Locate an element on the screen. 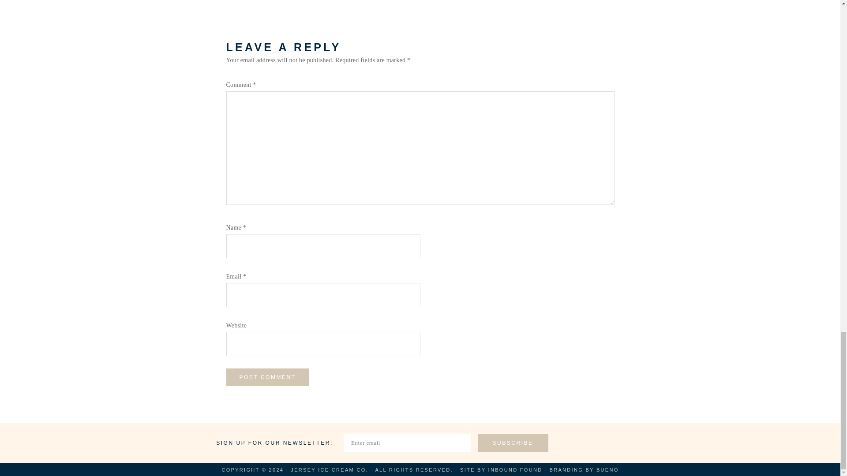 The width and height of the screenshot is (847, 476). Subscribe is located at coordinates (513, 443).